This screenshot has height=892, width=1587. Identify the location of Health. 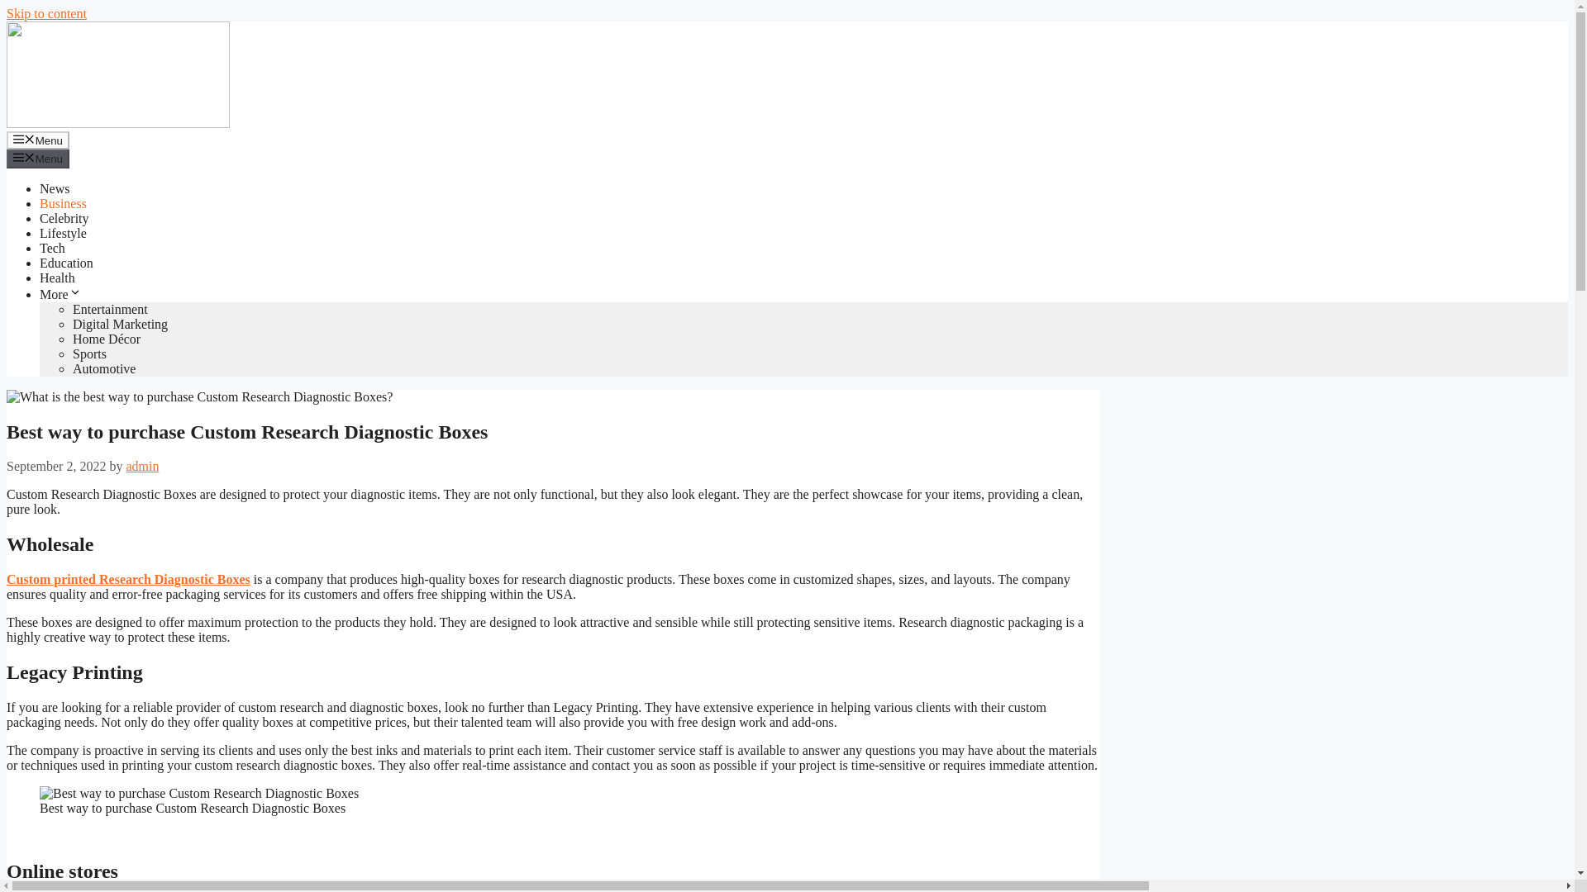
(57, 278).